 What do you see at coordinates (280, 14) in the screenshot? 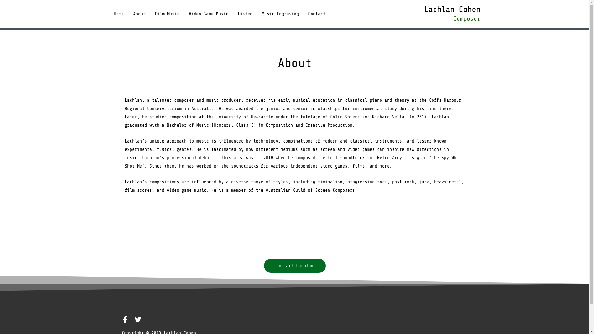
I see `Music Engraving` at bounding box center [280, 14].